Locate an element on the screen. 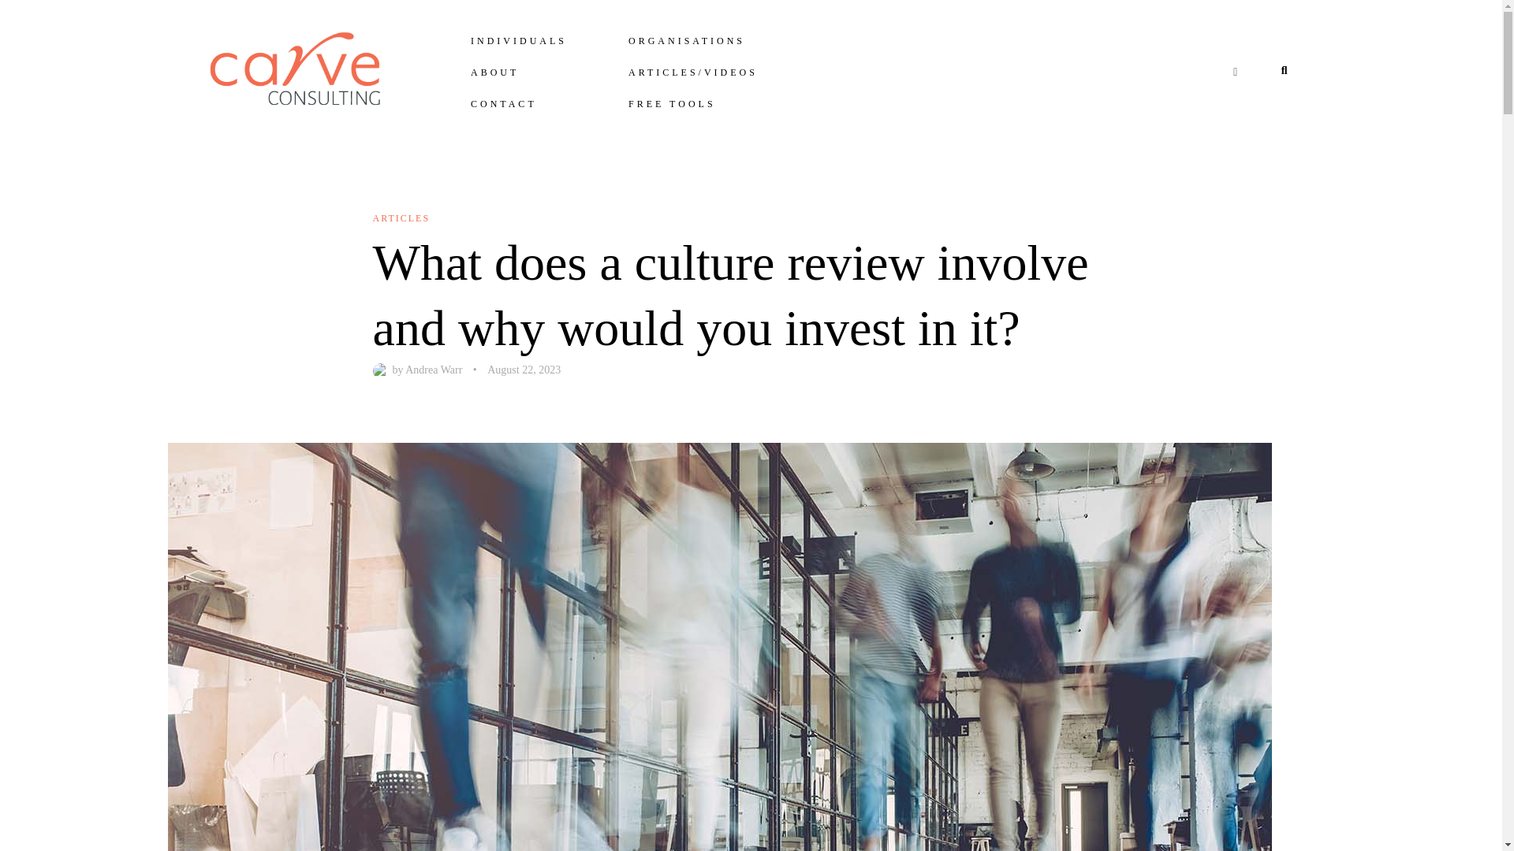 This screenshot has height=851, width=1514. CONTACT is located at coordinates (503, 104).